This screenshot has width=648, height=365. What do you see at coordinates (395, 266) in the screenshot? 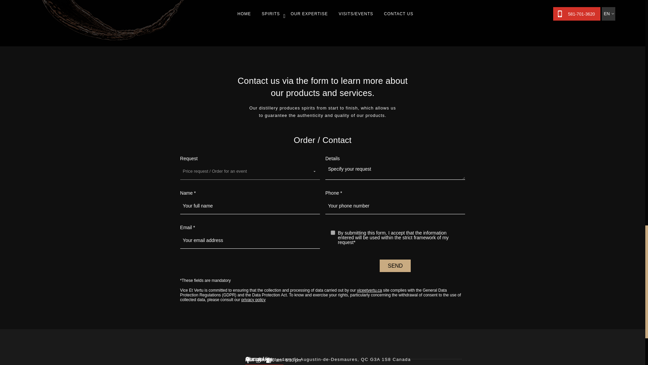
I see `Send` at bounding box center [395, 266].